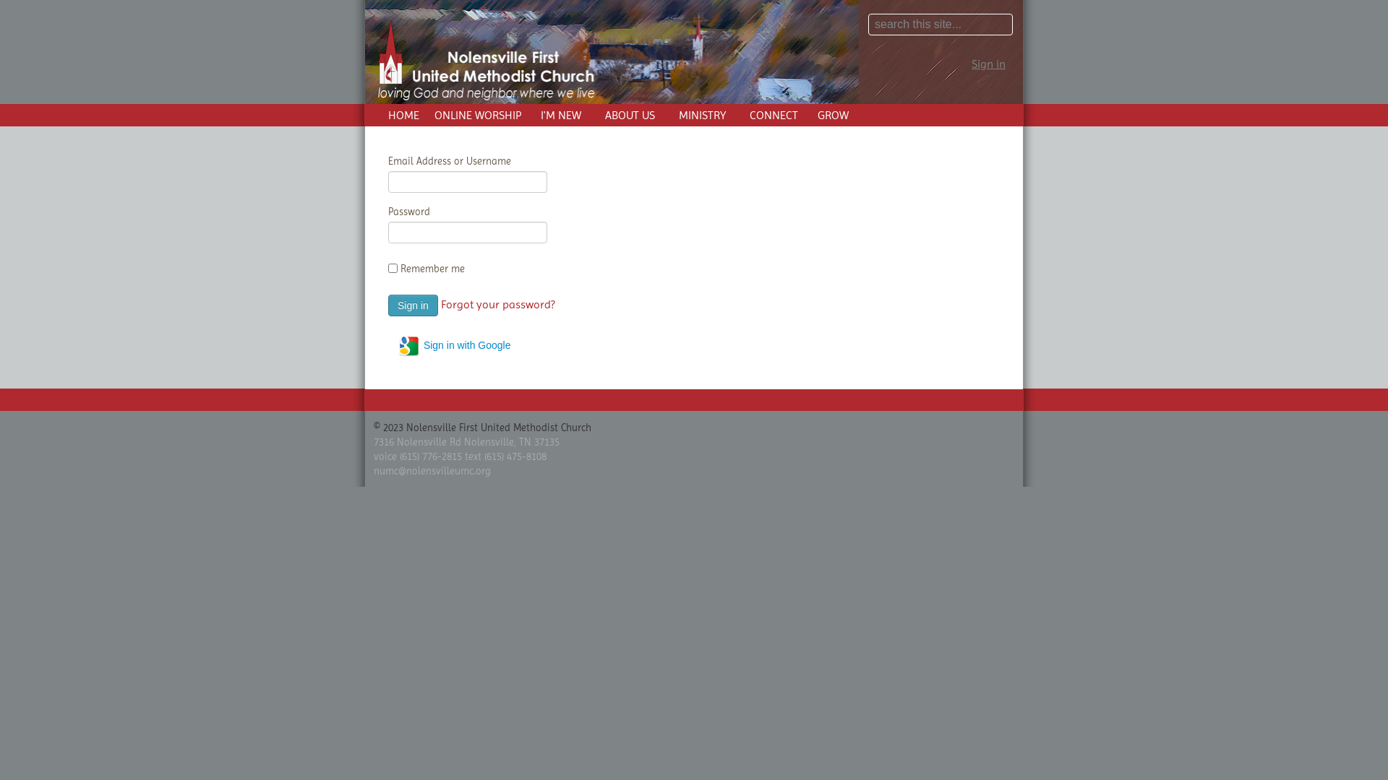  What do you see at coordinates (774, 116) in the screenshot?
I see `CONNECT` at bounding box center [774, 116].